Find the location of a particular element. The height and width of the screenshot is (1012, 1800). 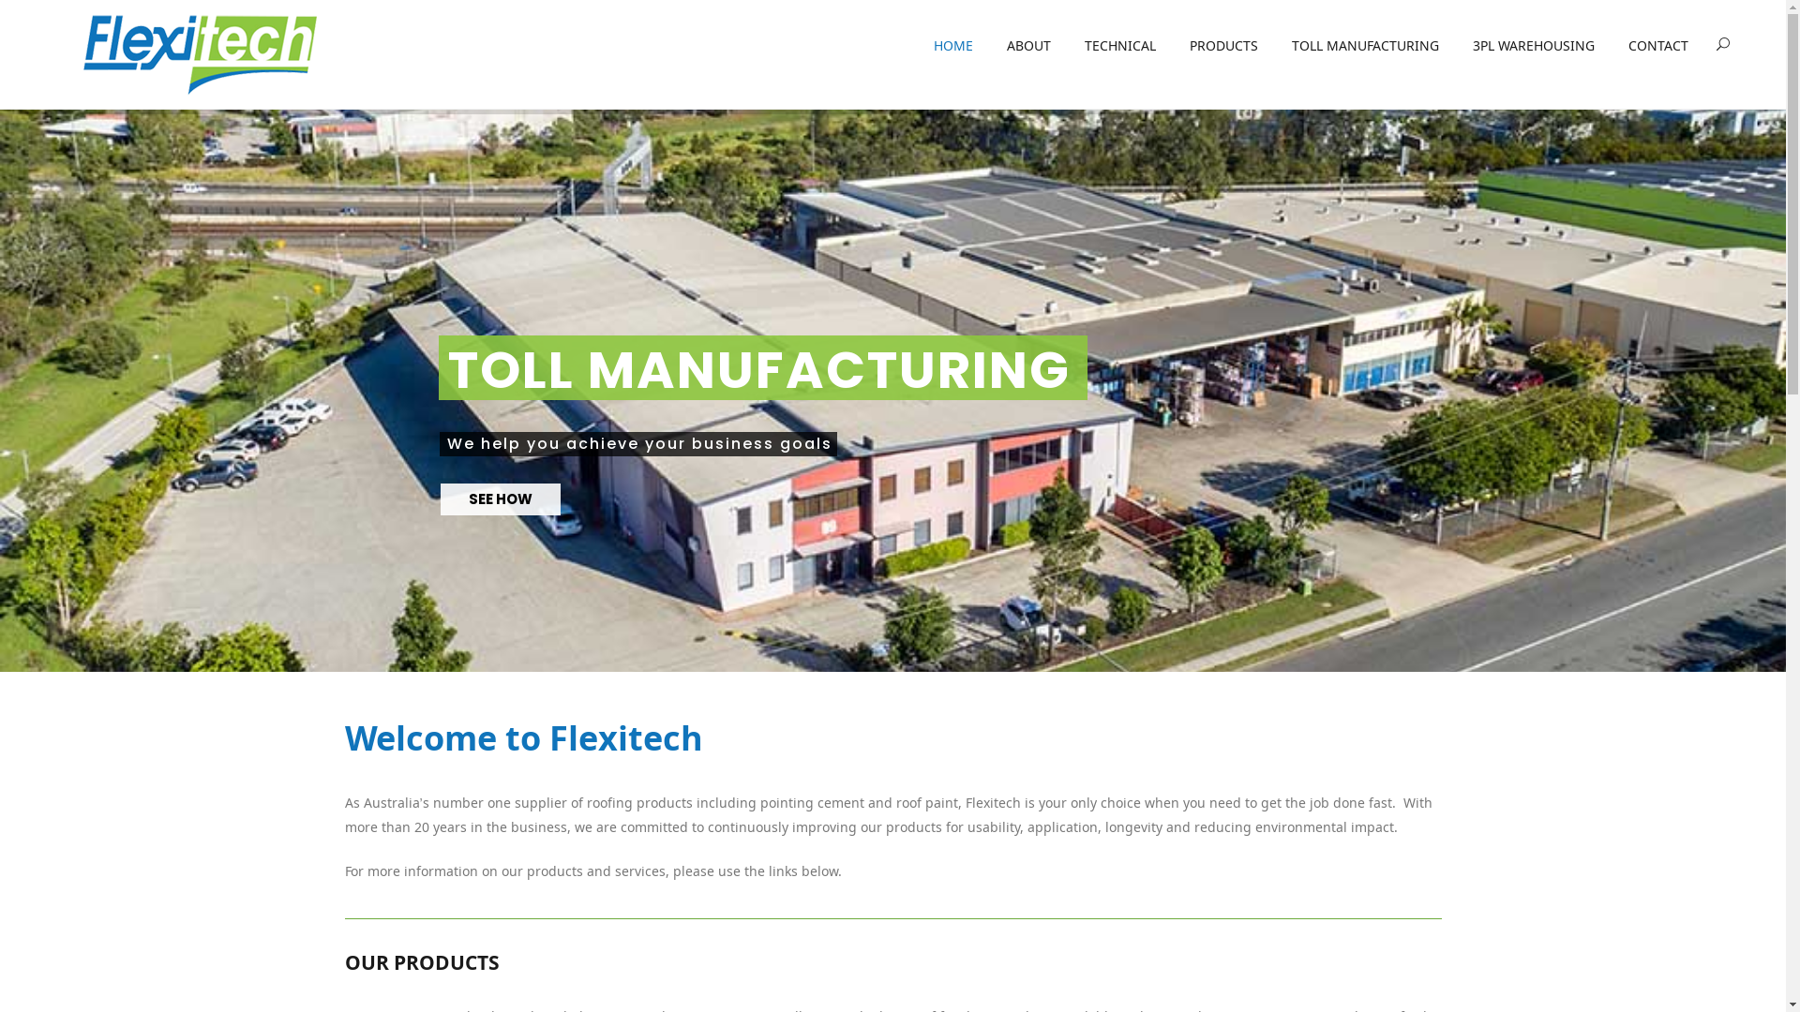

PRODUCTS is located at coordinates (1224, 47).